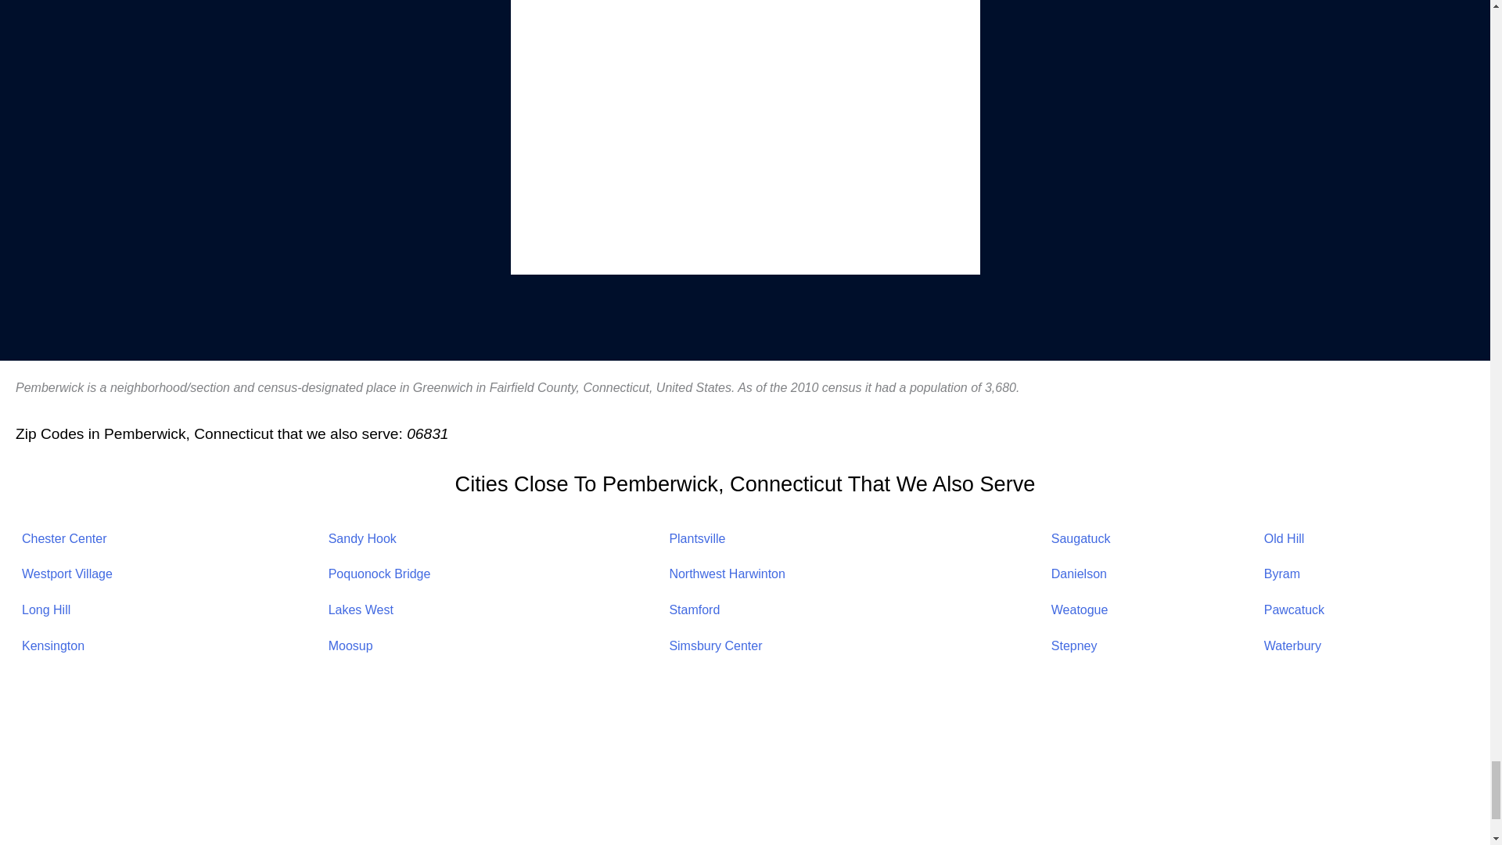  What do you see at coordinates (1285, 538) in the screenshot?
I see `Old Hill` at bounding box center [1285, 538].